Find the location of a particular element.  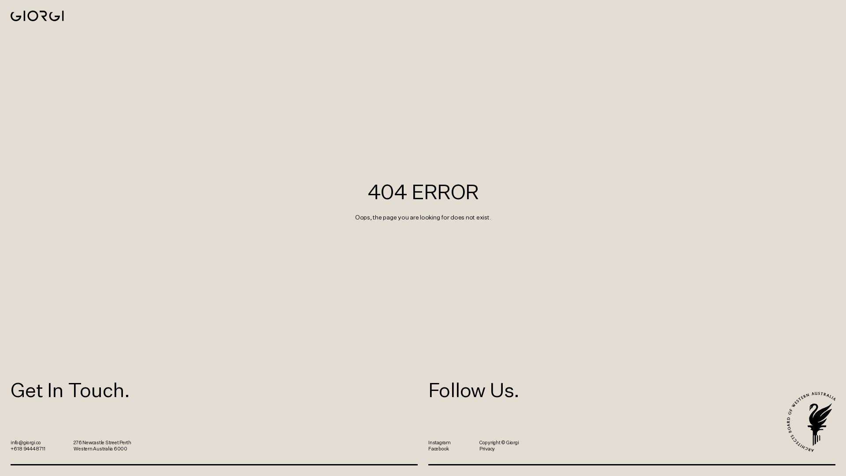

Giorgi is located at coordinates (37, 16).